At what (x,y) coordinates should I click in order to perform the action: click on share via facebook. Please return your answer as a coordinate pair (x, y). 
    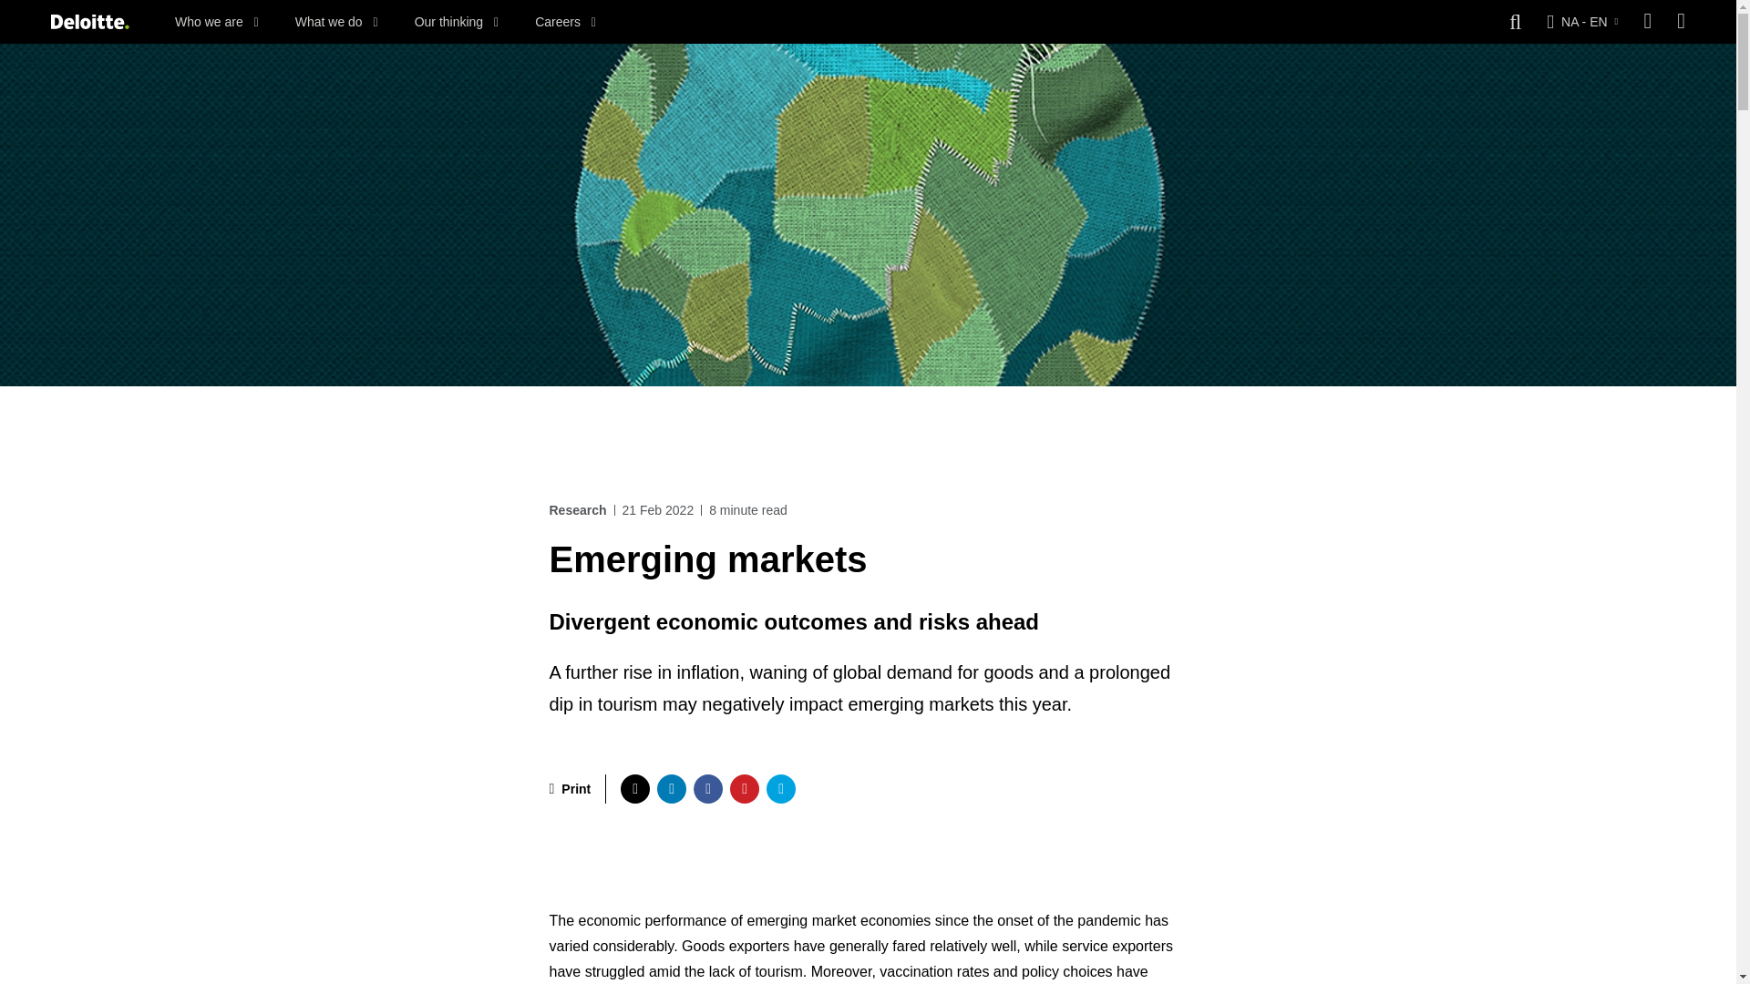
    Looking at the image, I should click on (707, 789).